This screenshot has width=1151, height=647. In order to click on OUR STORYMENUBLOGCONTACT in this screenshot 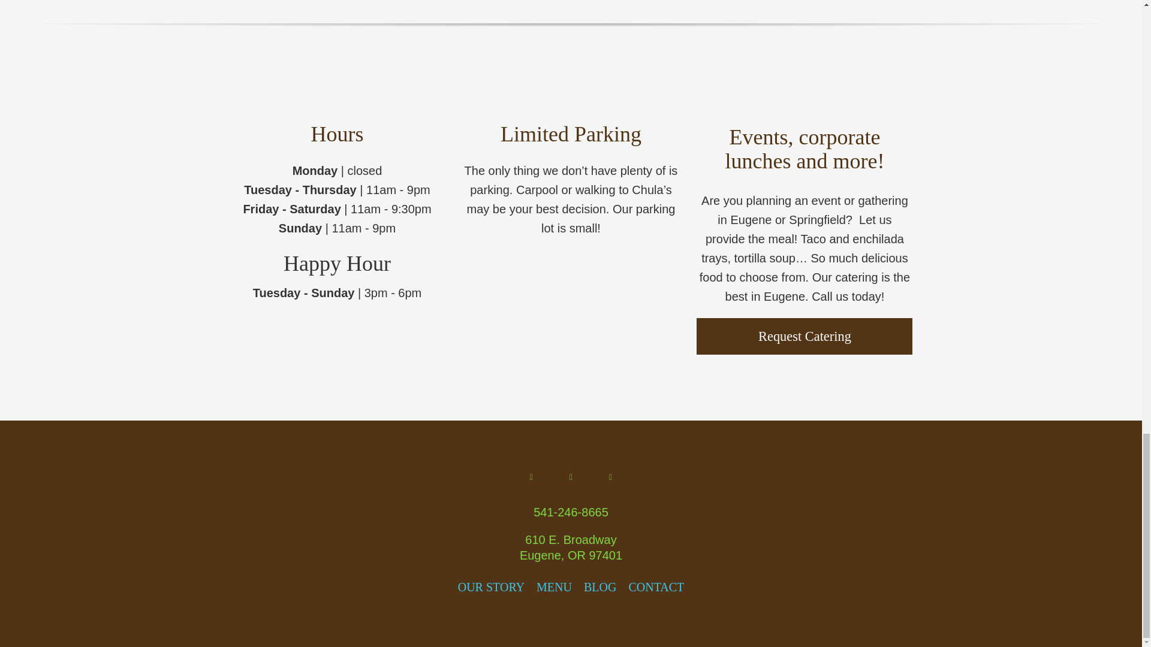, I will do `click(571, 587)`.